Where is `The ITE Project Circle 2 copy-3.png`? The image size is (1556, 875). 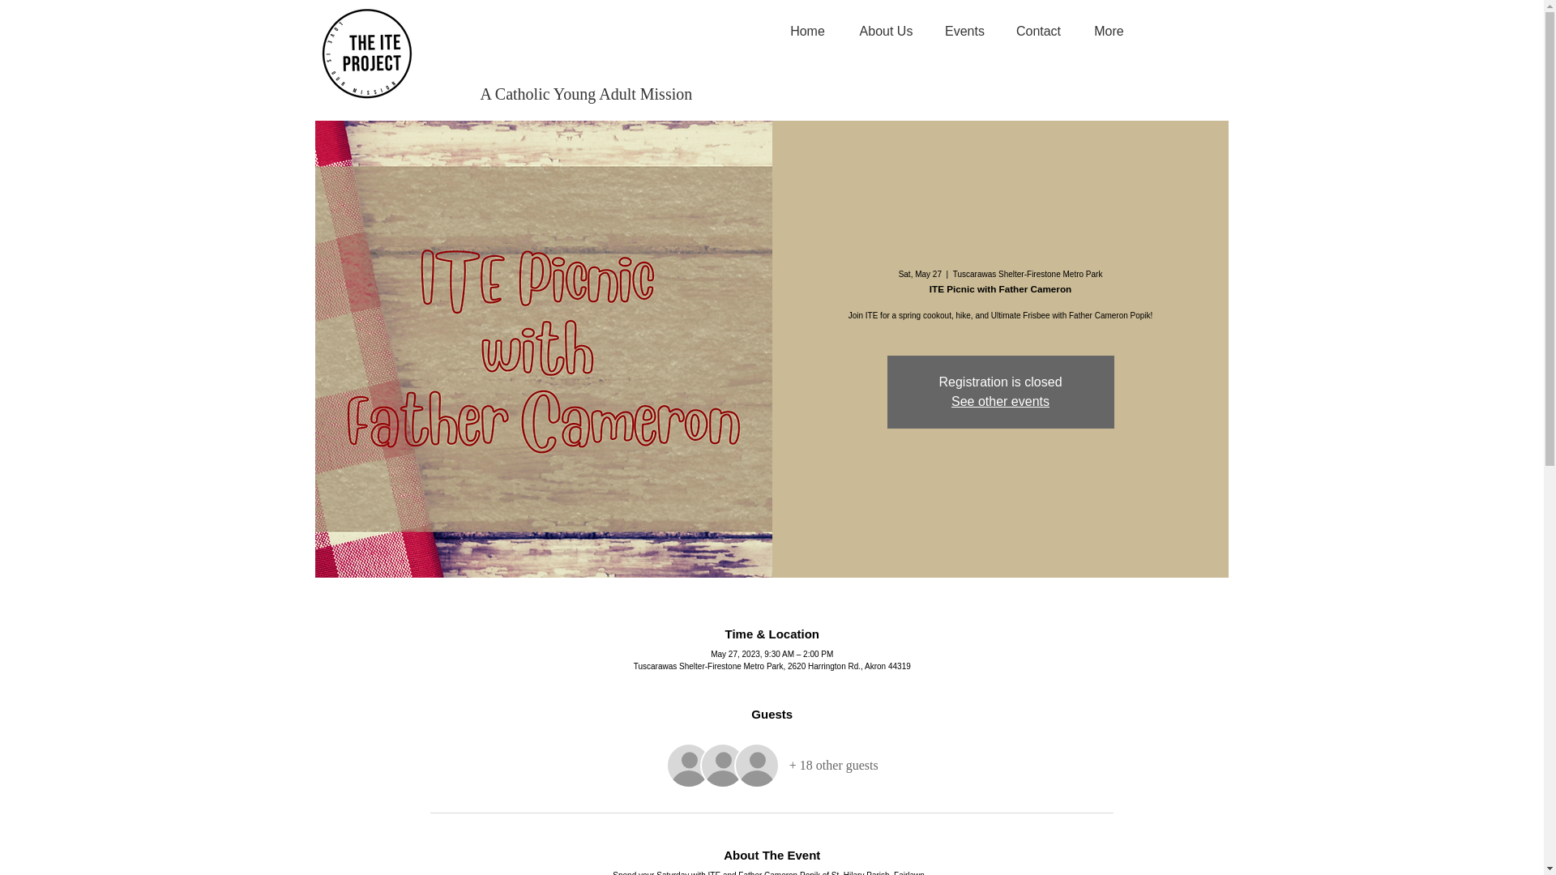 The ITE Project Circle 2 copy-3.png is located at coordinates (365, 54).